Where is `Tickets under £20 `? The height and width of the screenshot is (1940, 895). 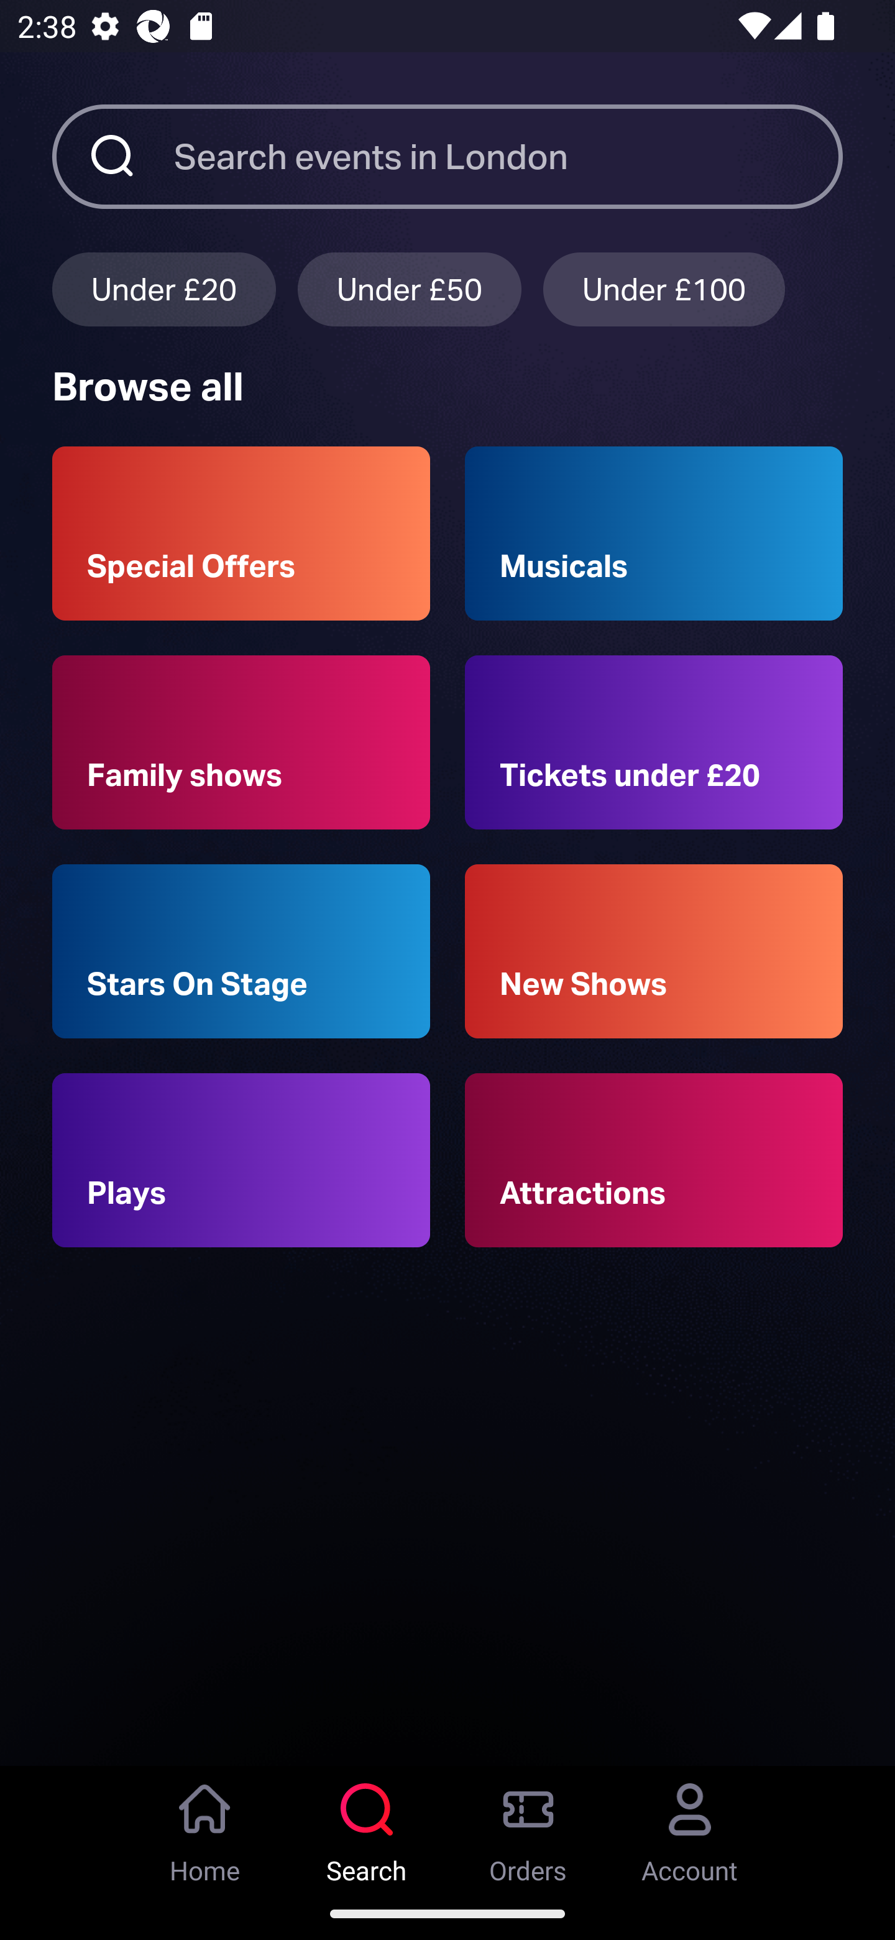
Tickets under £20  is located at coordinates (654, 742).